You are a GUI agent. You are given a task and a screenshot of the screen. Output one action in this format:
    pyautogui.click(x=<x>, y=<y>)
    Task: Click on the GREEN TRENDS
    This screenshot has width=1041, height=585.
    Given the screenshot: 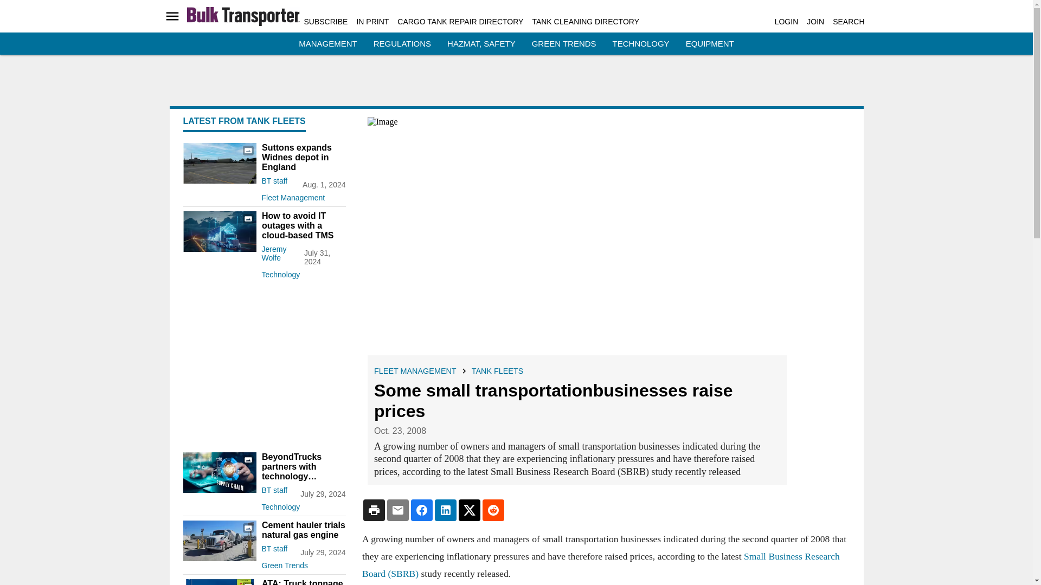 What is the action you would take?
    pyautogui.click(x=564, y=43)
    